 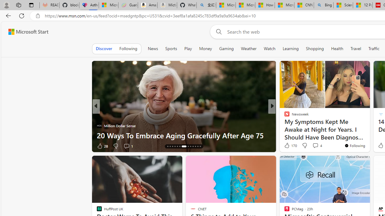 I want to click on View comments 42 Comment, so click(x=316, y=146).